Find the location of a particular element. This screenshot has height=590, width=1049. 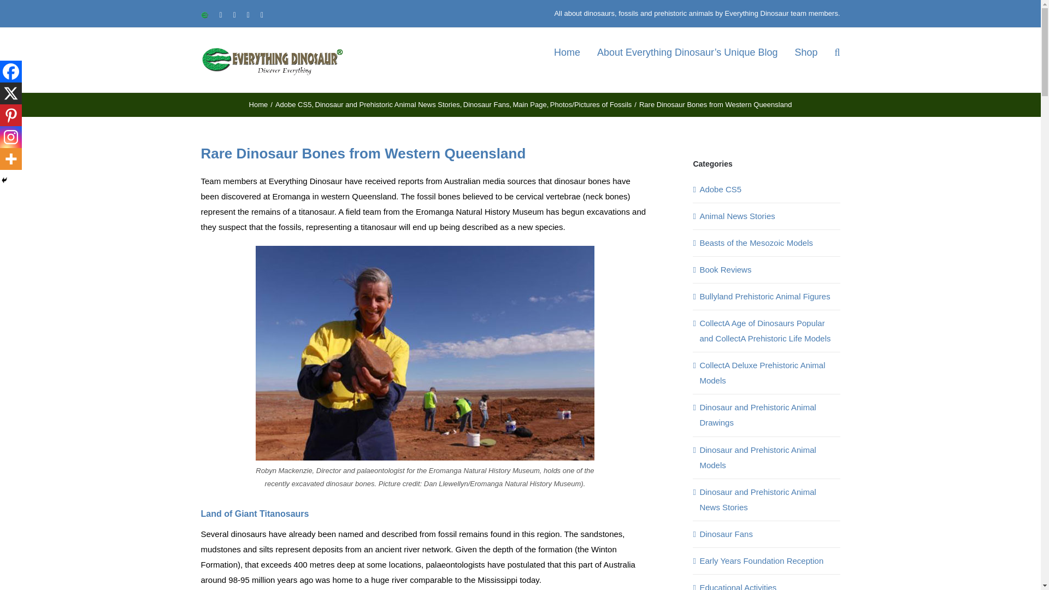

More is located at coordinates (11, 159).